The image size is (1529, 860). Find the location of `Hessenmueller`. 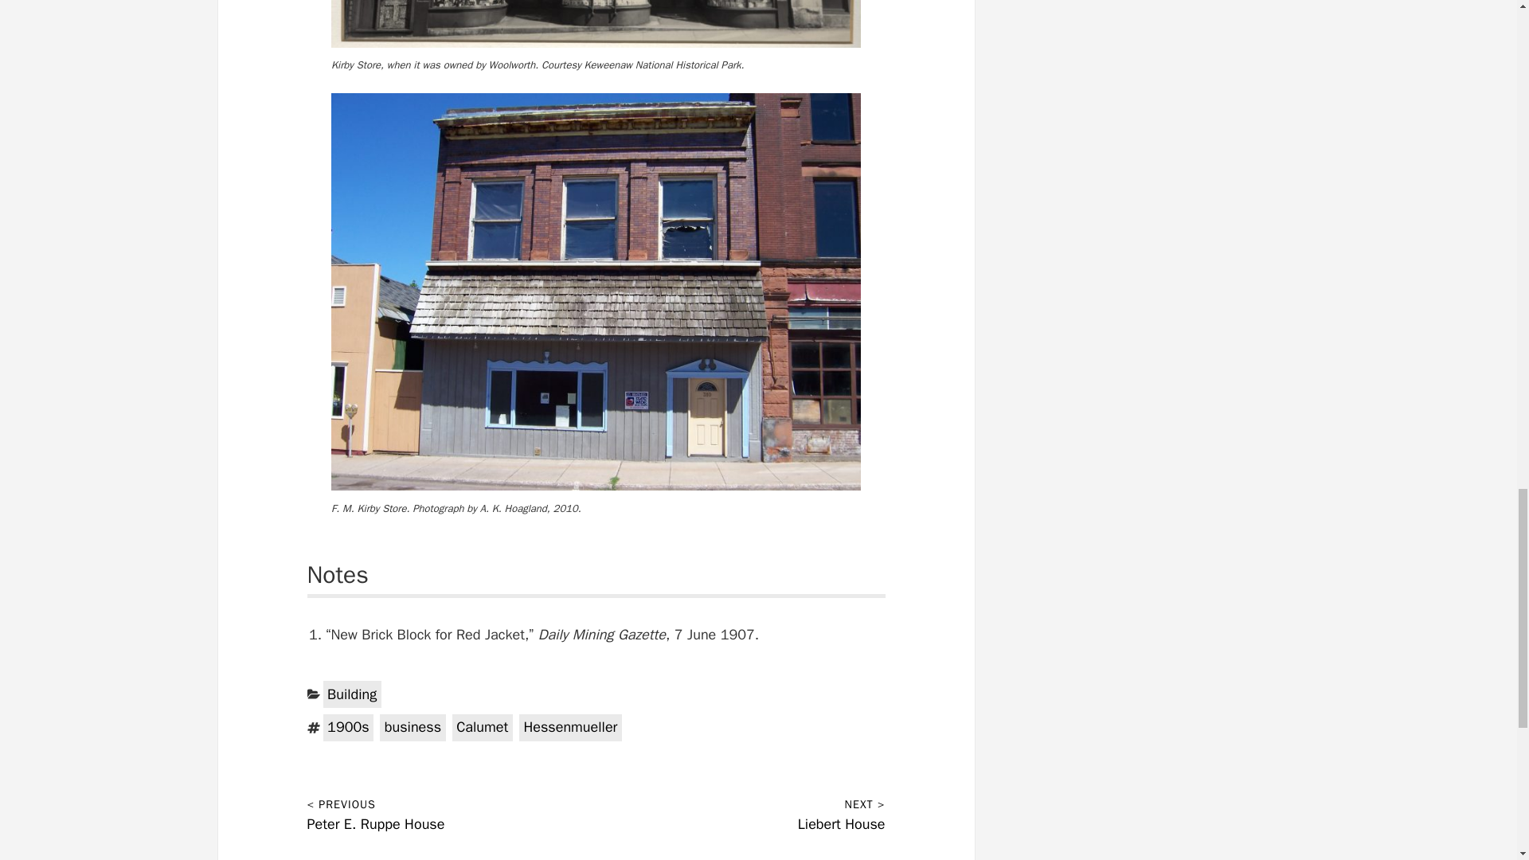

Hessenmueller is located at coordinates (570, 728).